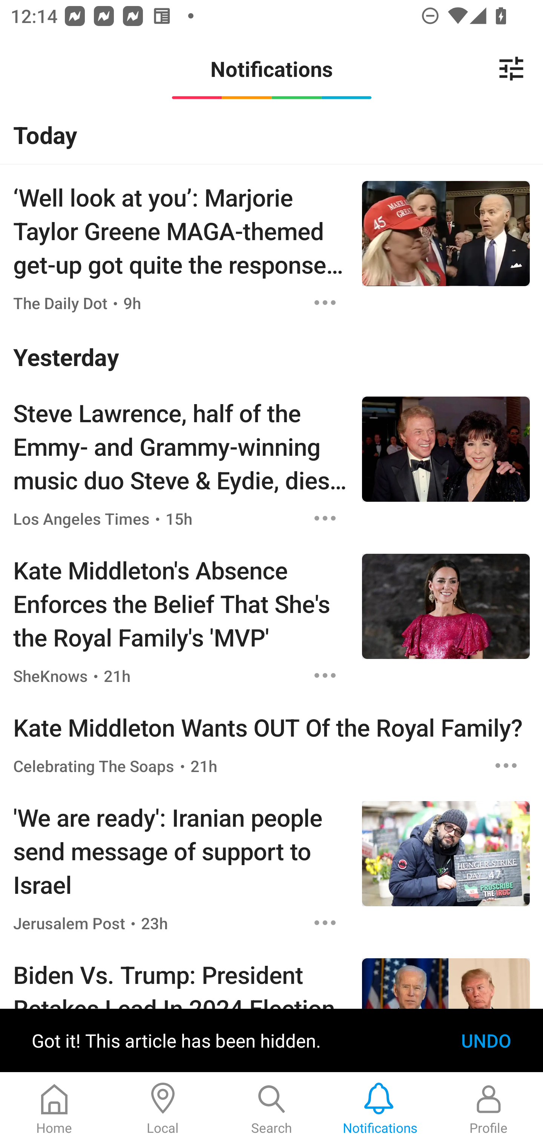 The height and width of the screenshot is (1146, 543). What do you see at coordinates (54, 1109) in the screenshot?
I see `Home` at bounding box center [54, 1109].